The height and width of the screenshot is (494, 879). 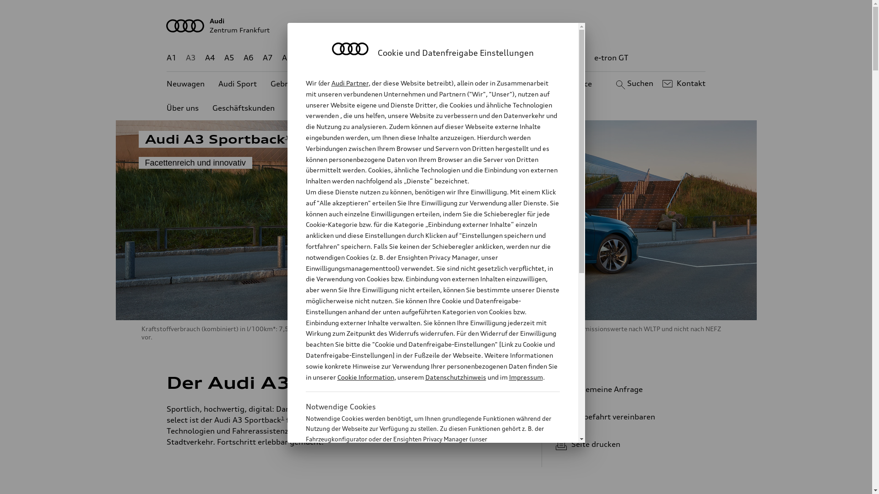 What do you see at coordinates (390, 58) in the screenshot?
I see `Q5` at bounding box center [390, 58].